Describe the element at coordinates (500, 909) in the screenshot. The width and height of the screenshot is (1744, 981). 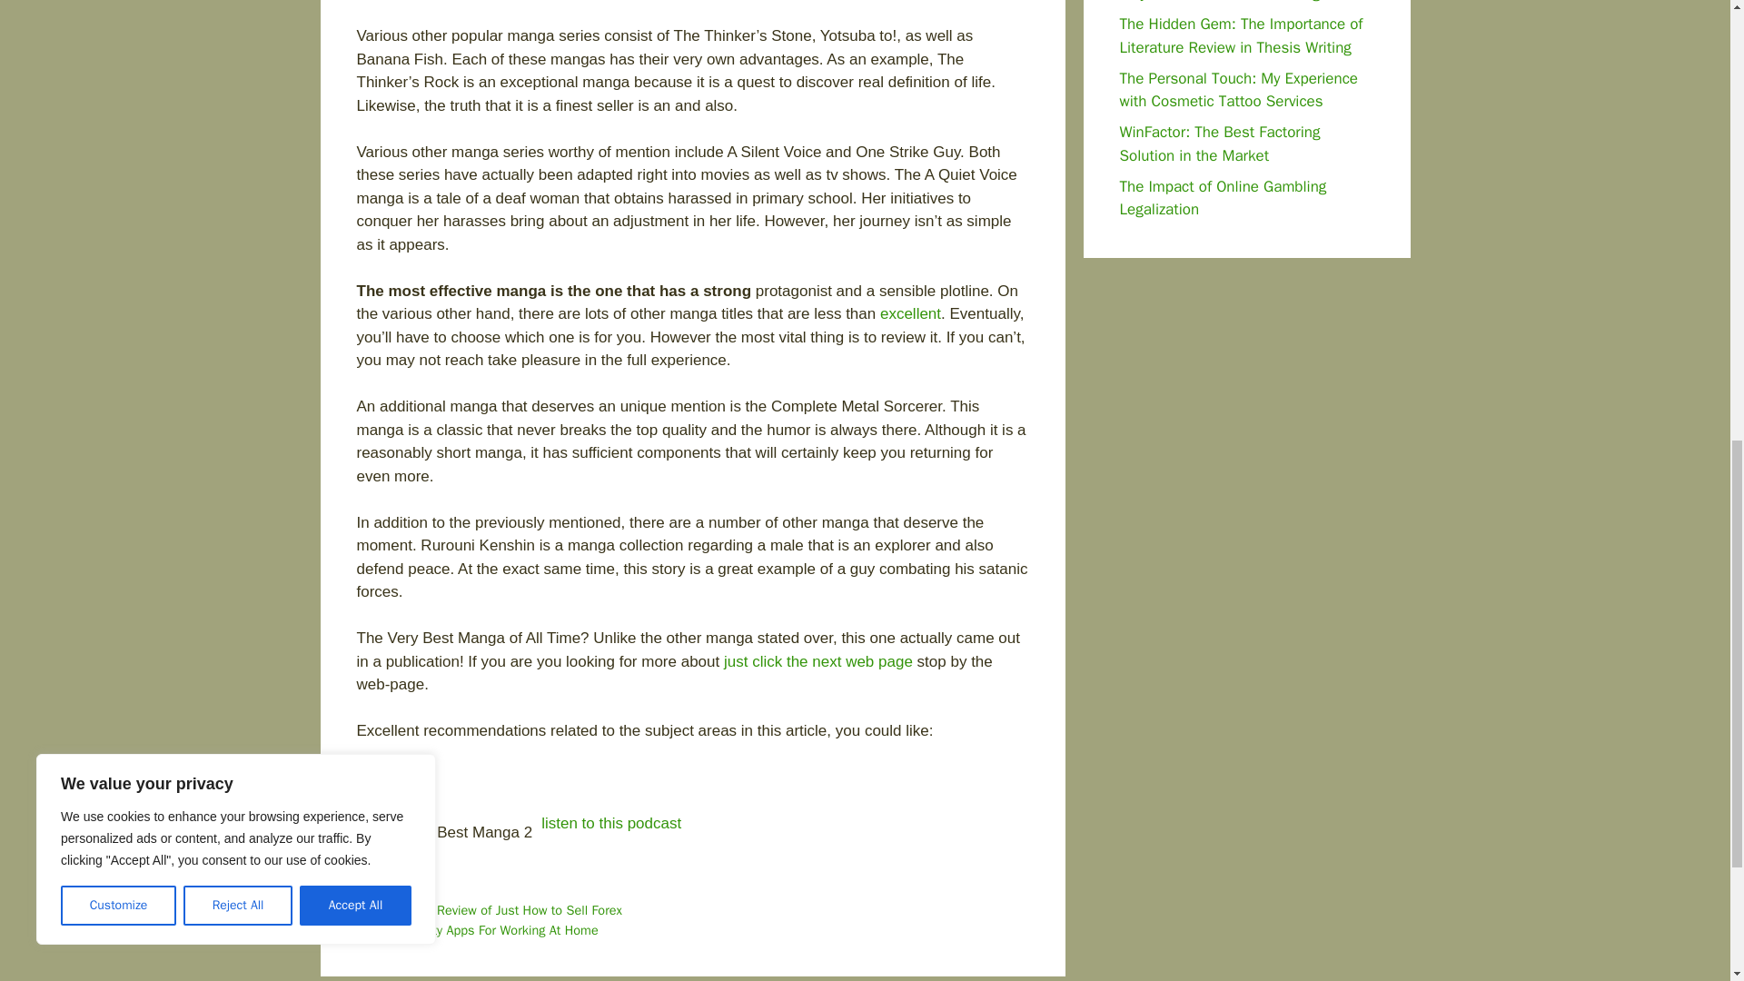
I see `A General Review of Just How to Sell Forex` at that location.